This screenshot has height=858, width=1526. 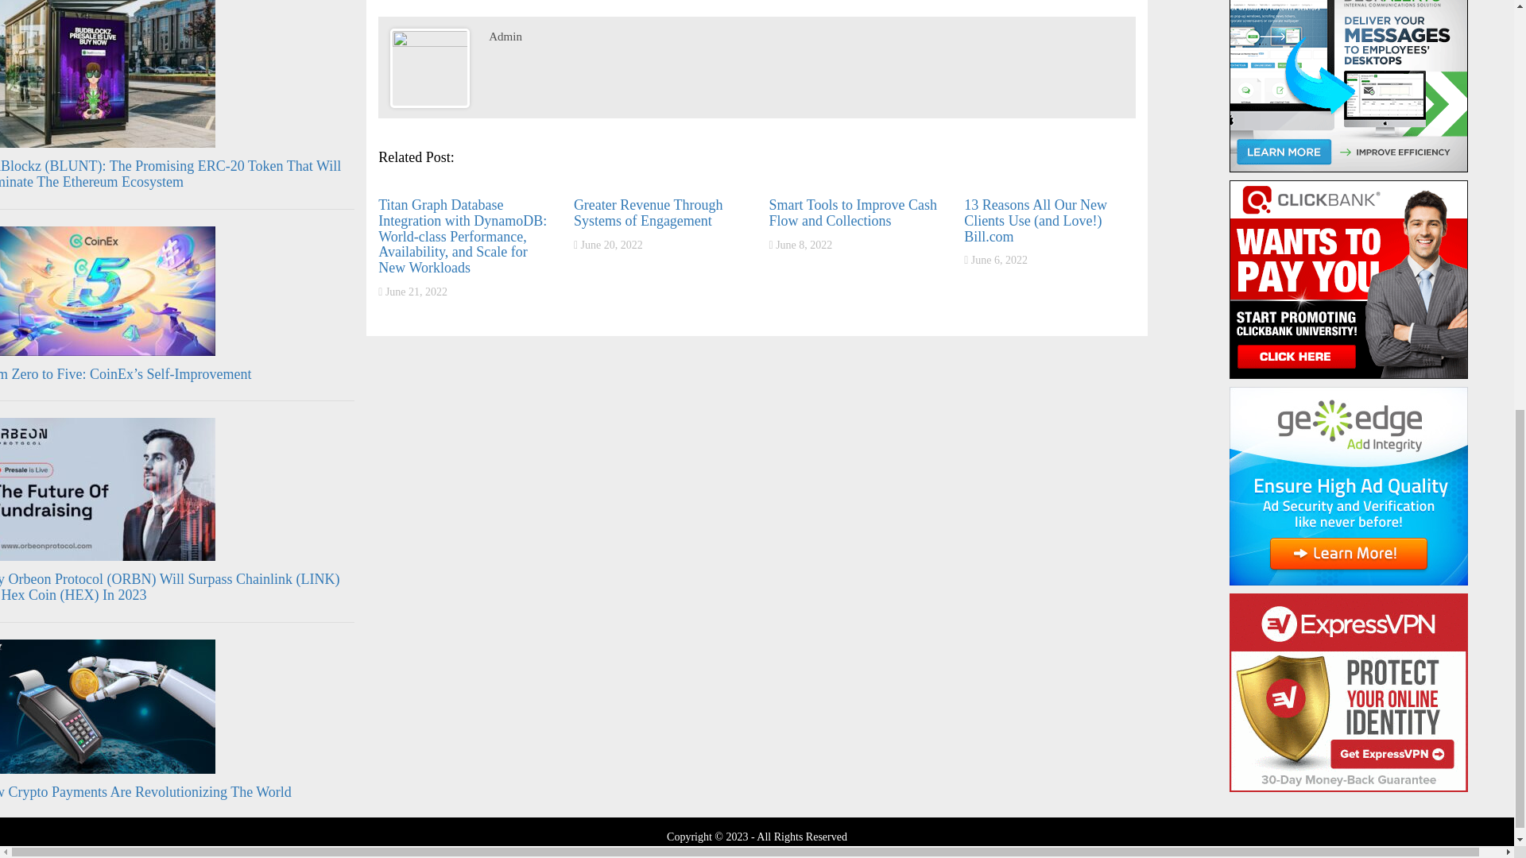 I want to click on Posts by Admin, so click(x=505, y=37).